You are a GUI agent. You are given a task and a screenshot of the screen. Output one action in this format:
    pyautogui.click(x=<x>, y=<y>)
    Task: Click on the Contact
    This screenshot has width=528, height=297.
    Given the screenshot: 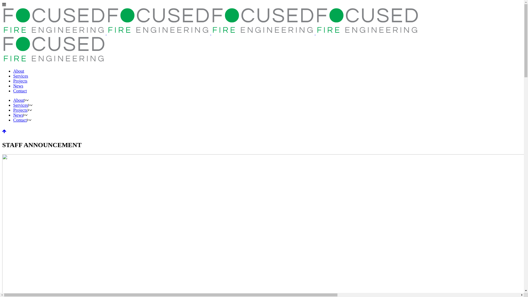 What is the action you would take?
    pyautogui.click(x=20, y=91)
    